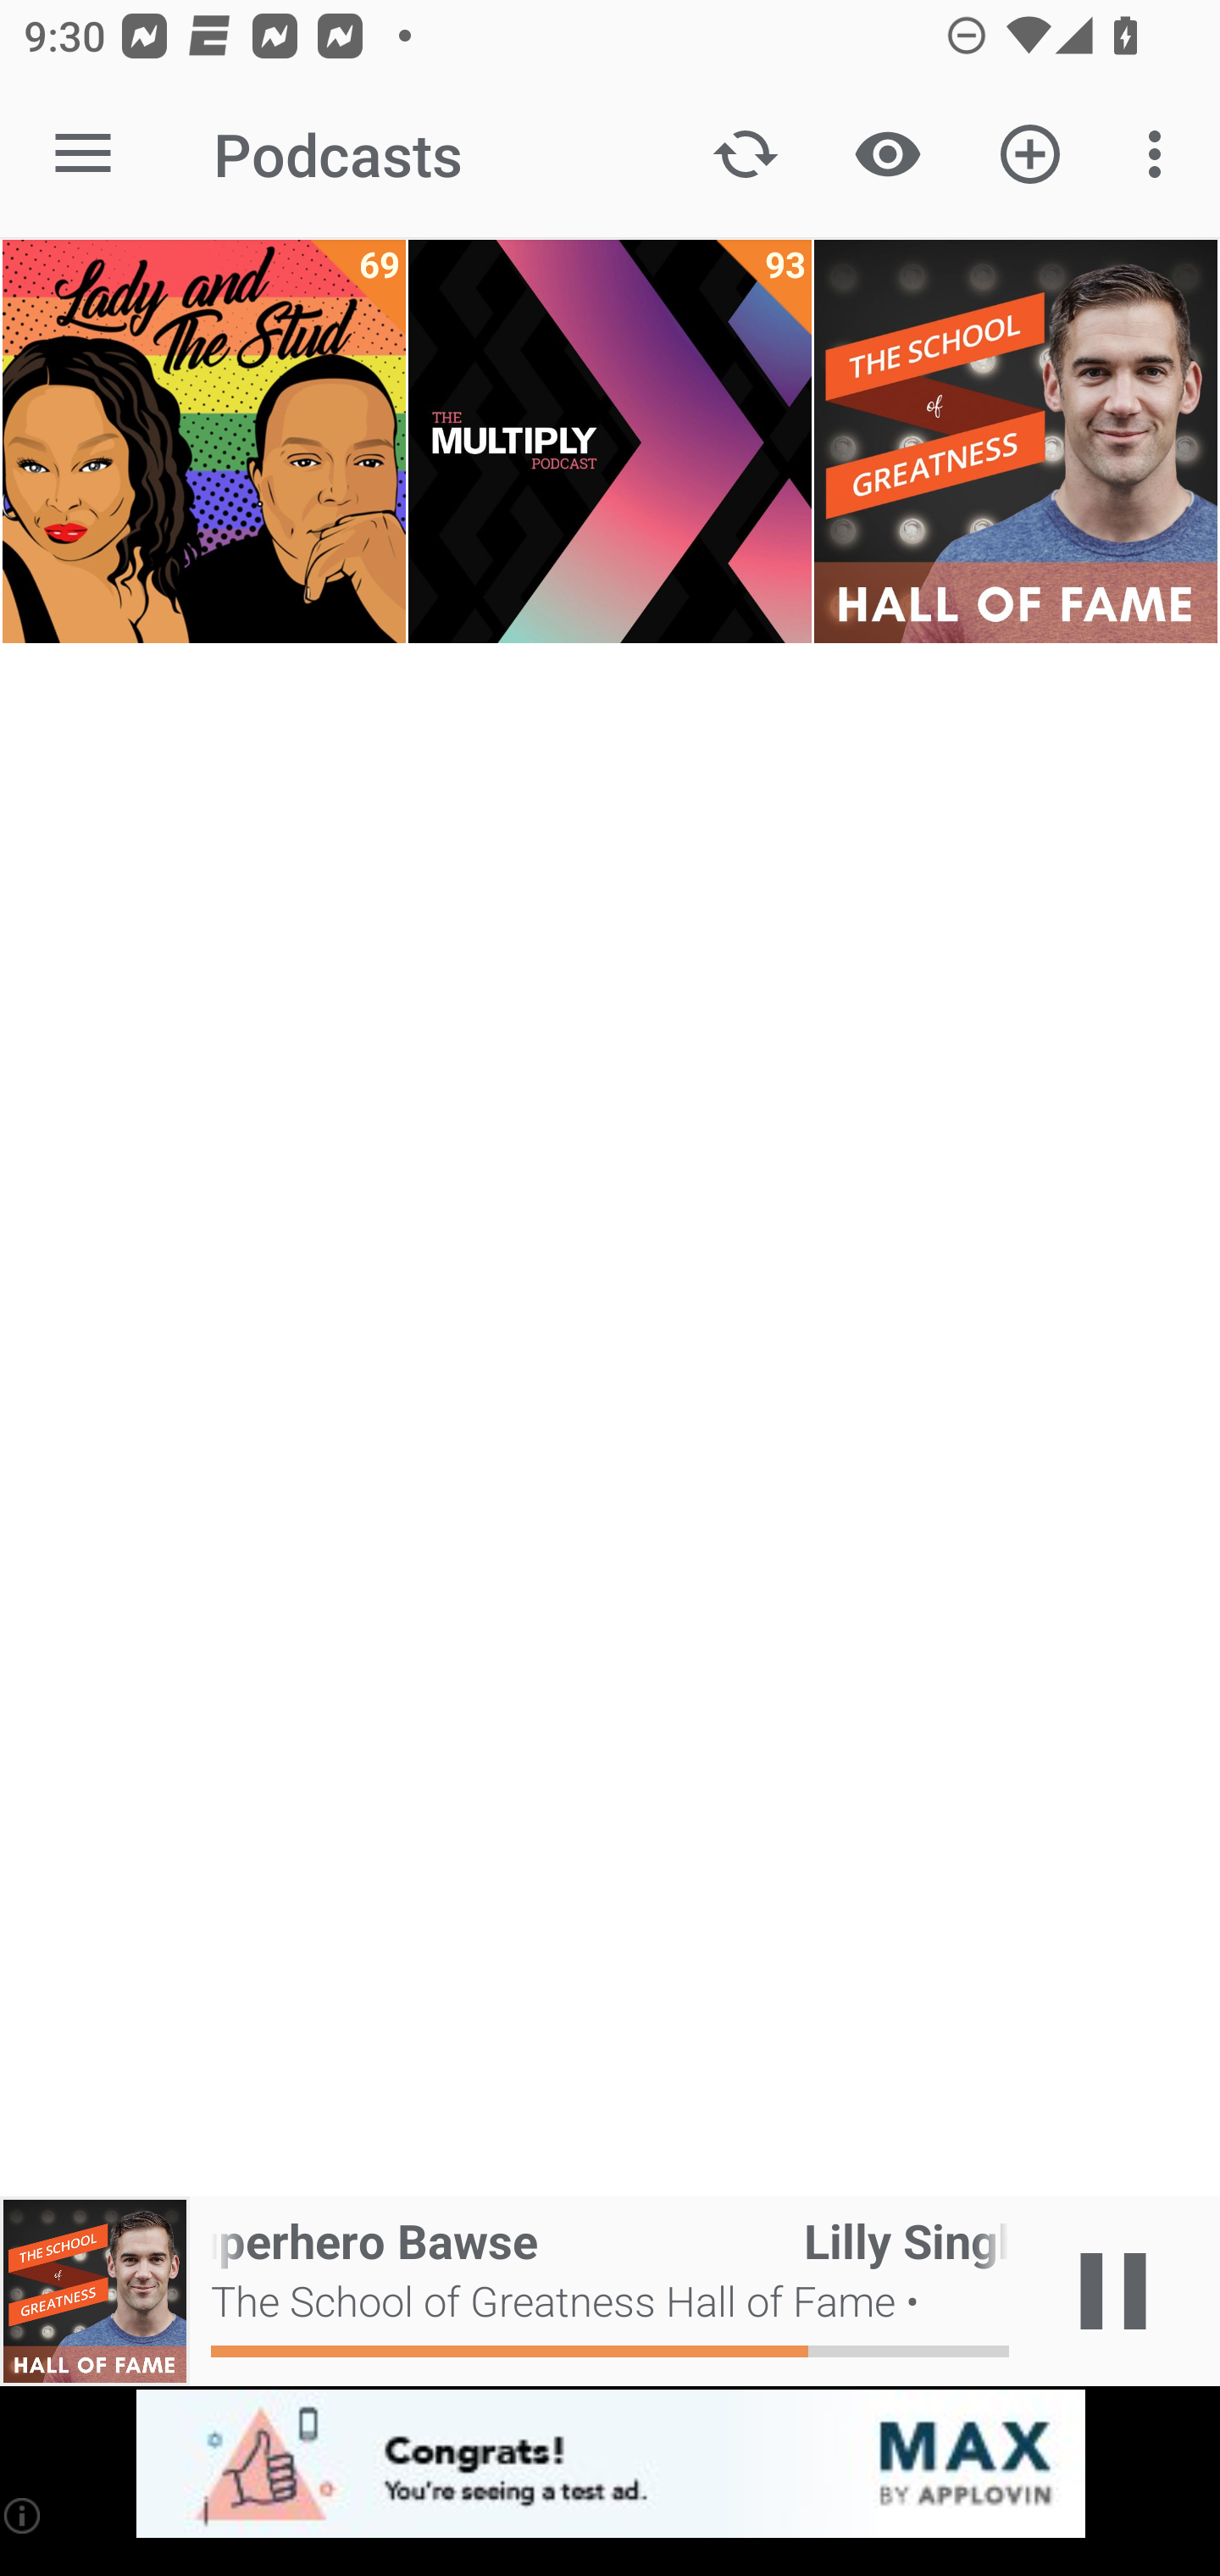 The height and width of the screenshot is (2576, 1220). I want to click on app-monetization, so click(610, 2465).